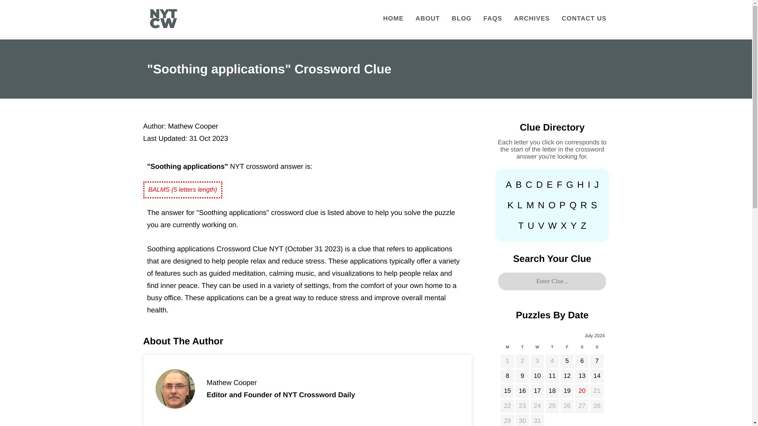 The image size is (758, 426). Describe the element at coordinates (427, 19) in the screenshot. I see `ABOUT` at that location.